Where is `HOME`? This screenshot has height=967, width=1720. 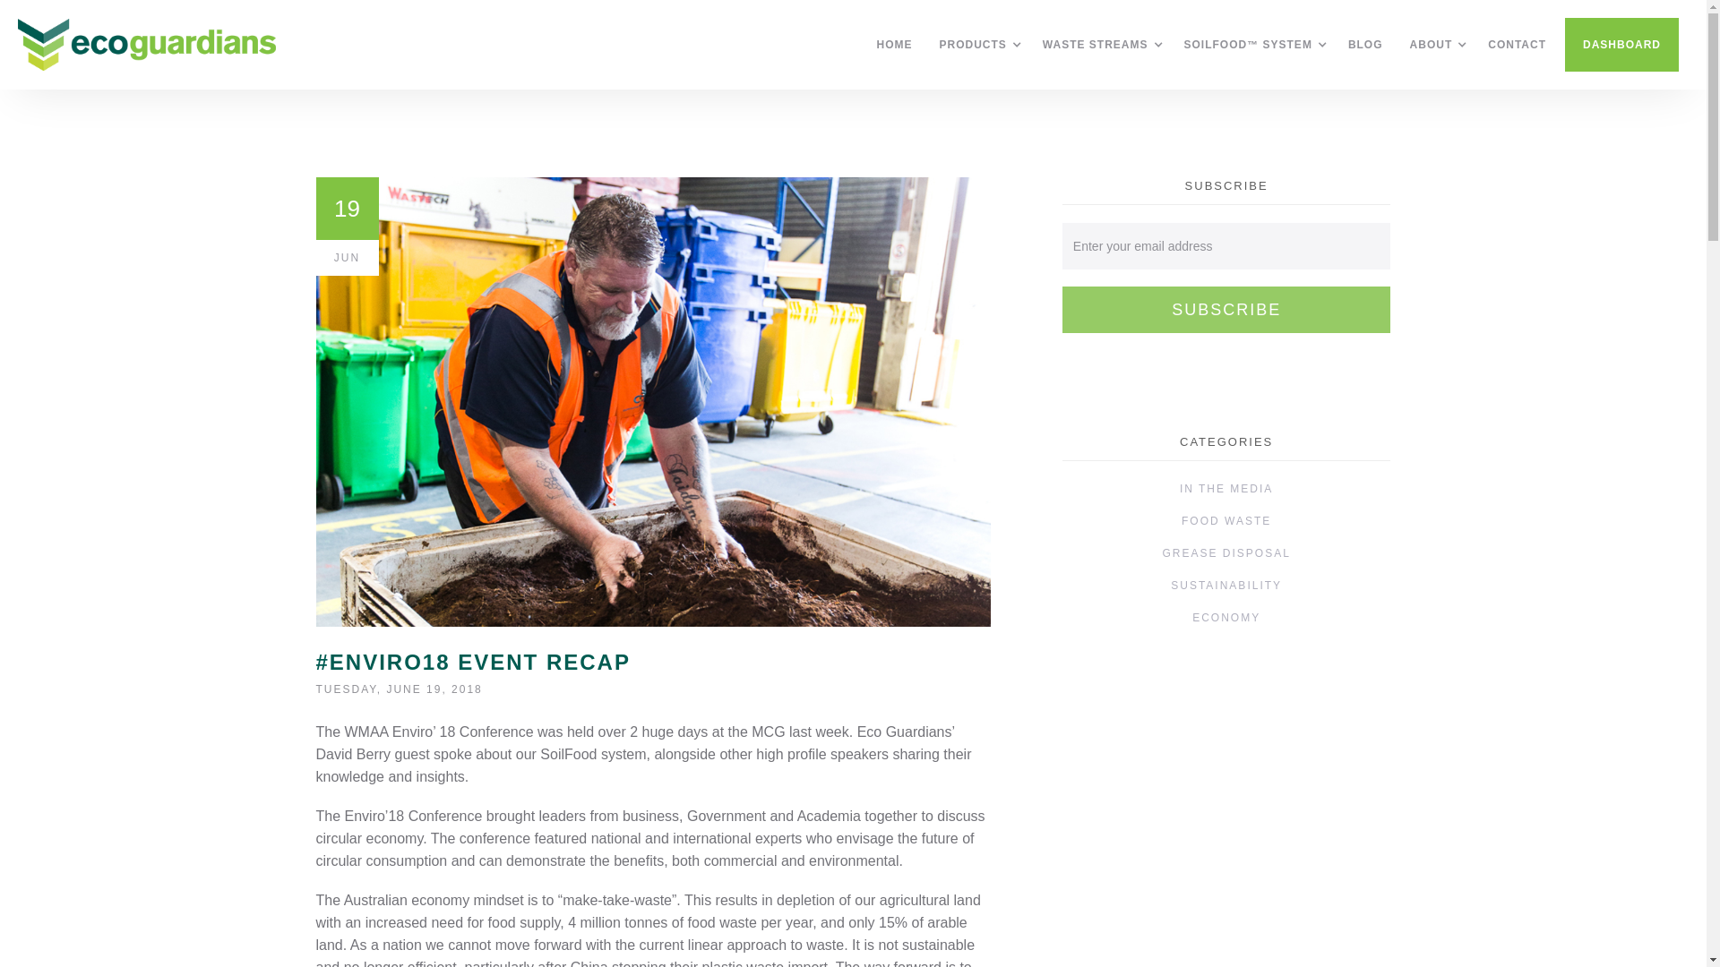
HOME is located at coordinates (890, 45).